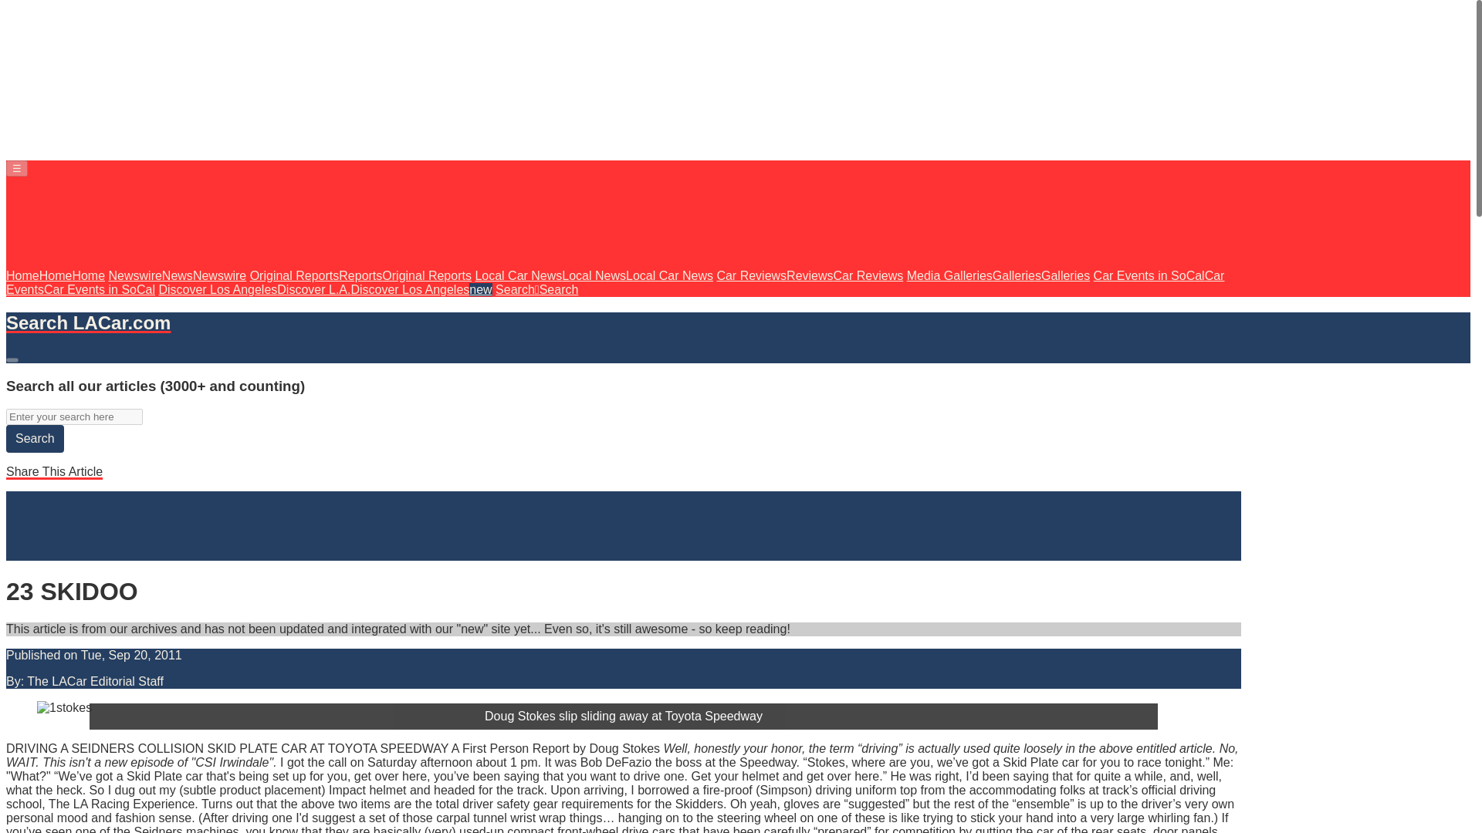 The width and height of the screenshot is (1482, 833). Describe the element at coordinates (593, 275) in the screenshot. I see `Local Car NewsLocal NewsLocal Car News` at that location.